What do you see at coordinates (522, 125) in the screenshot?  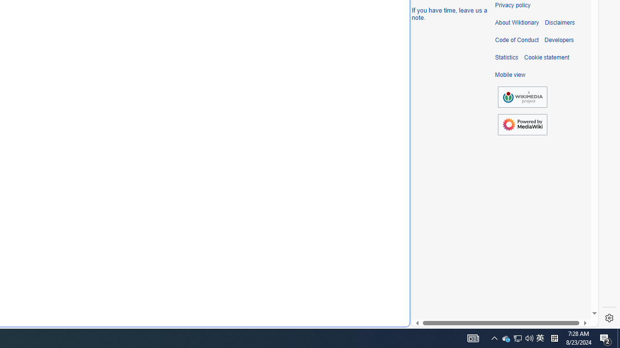 I see `Powered by MediaWiki` at bounding box center [522, 125].